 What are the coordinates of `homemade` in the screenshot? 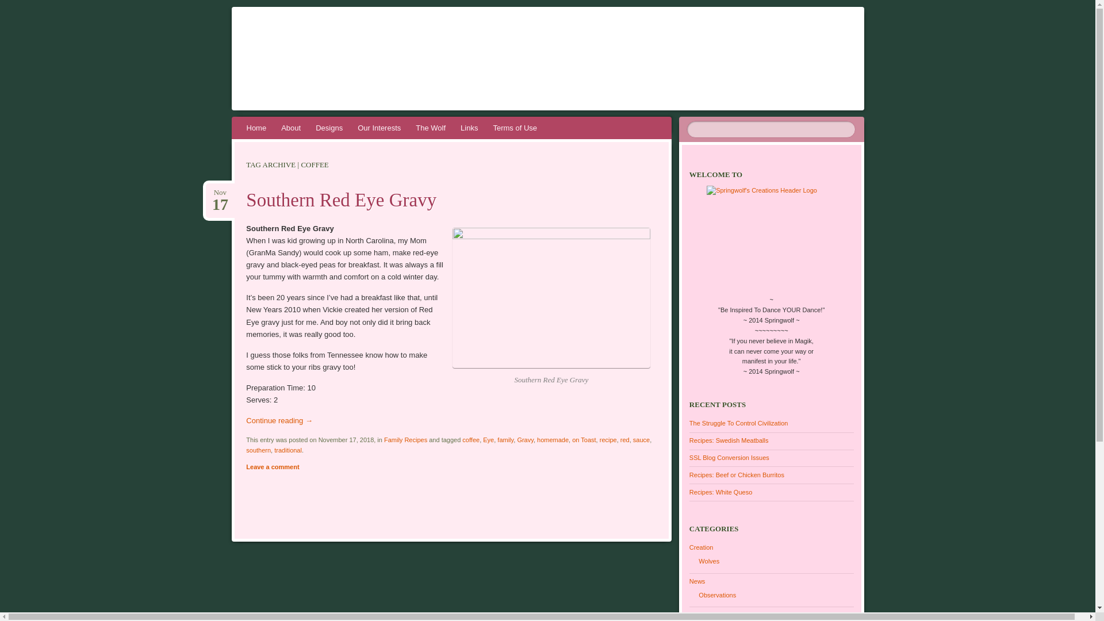 It's located at (552, 440).